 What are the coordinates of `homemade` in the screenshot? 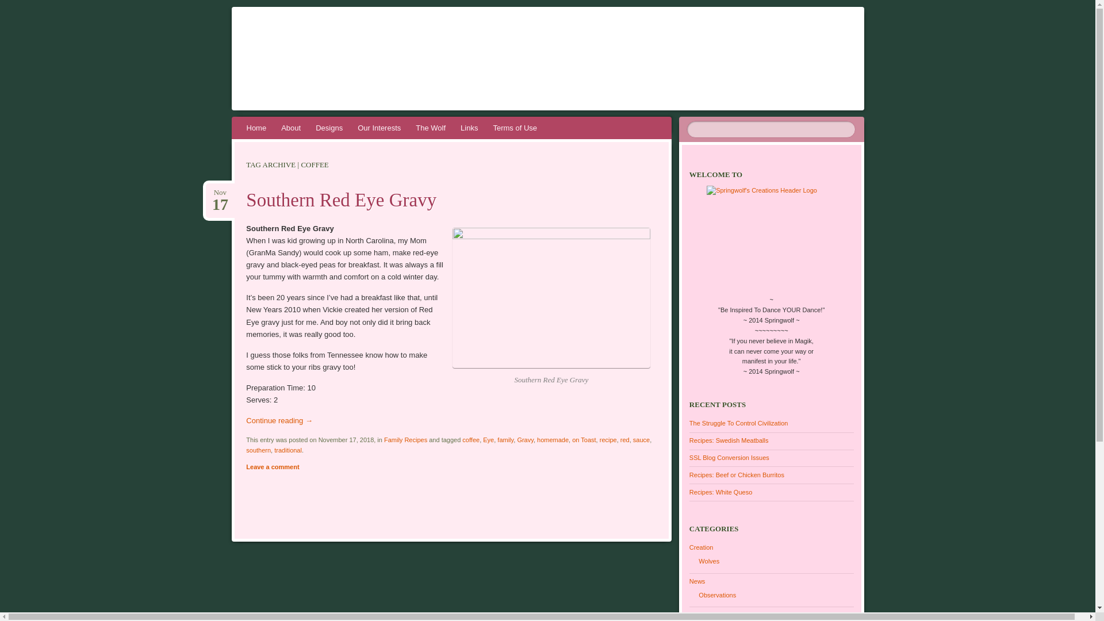 It's located at (552, 440).